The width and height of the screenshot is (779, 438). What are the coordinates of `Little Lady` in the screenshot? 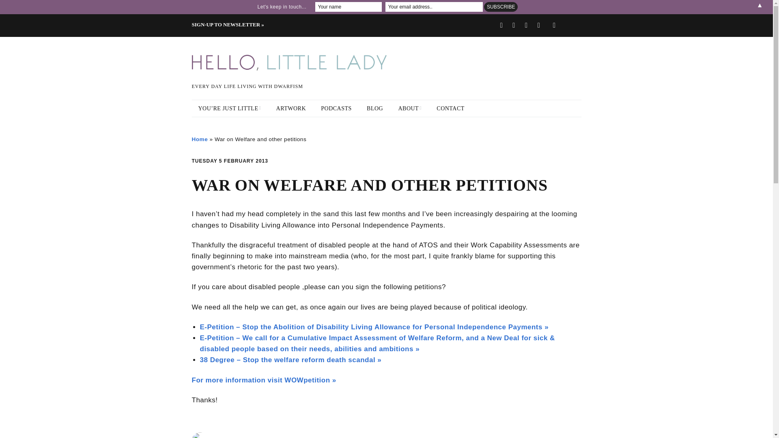 It's located at (236, 437).